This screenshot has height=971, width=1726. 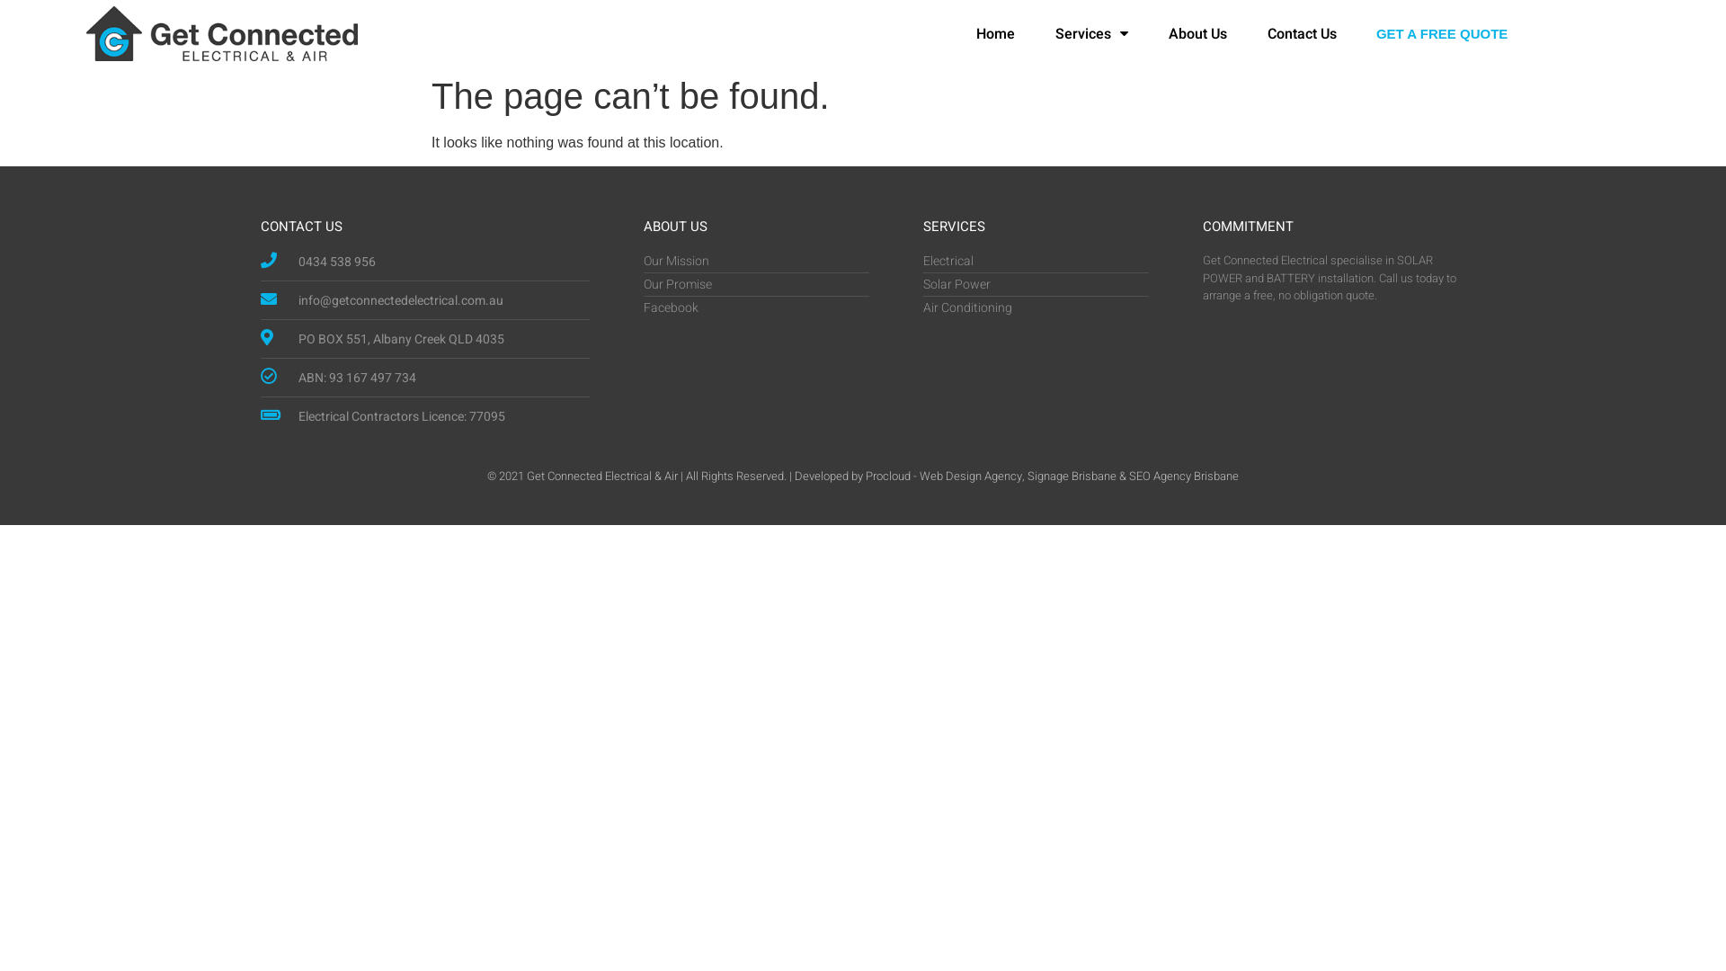 What do you see at coordinates (757, 307) in the screenshot?
I see `Facebook` at bounding box center [757, 307].